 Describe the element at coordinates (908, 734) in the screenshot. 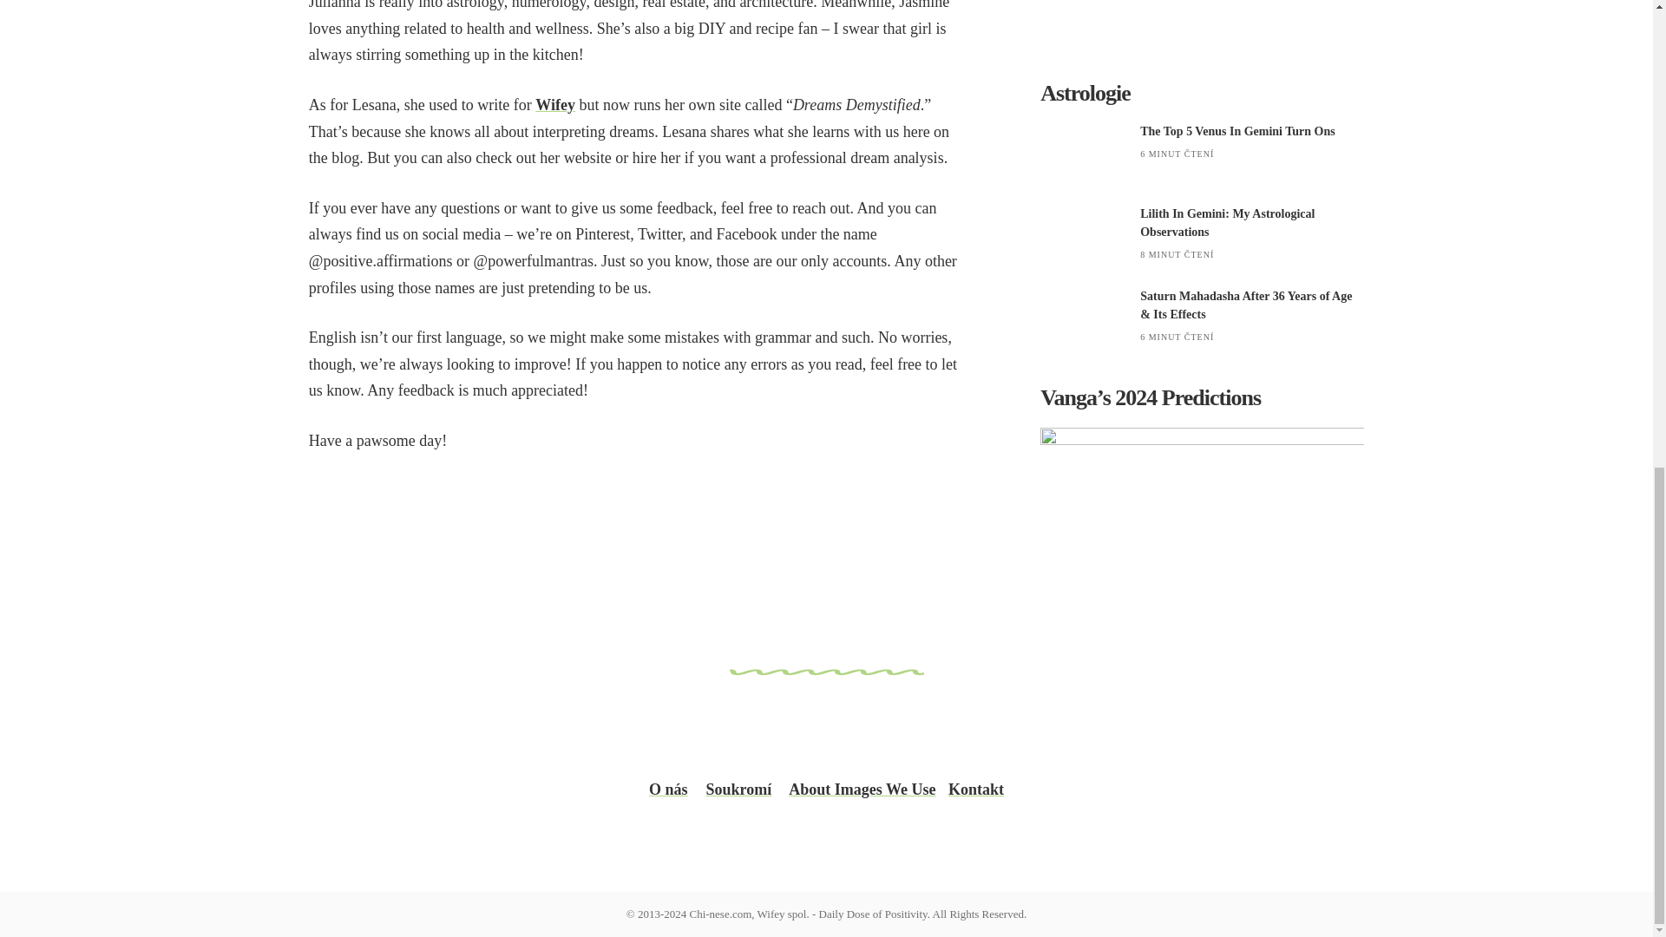

I see `Twitteru` at that location.